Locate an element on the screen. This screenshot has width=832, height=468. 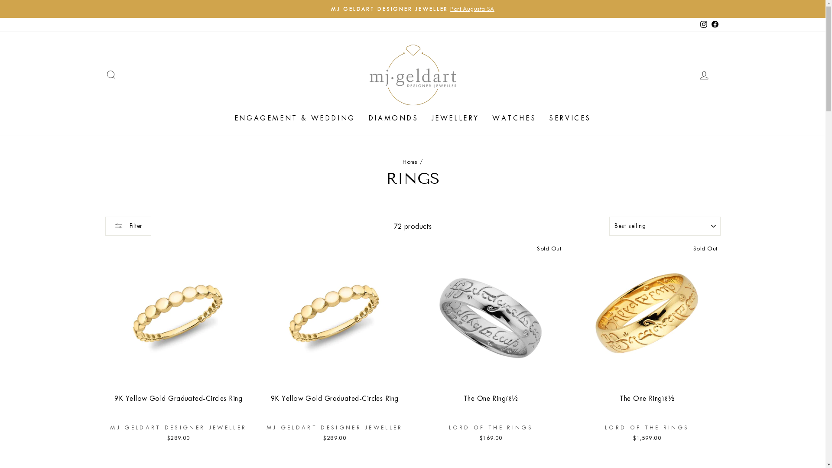
SEARCH is located at coordinates (111, 75).